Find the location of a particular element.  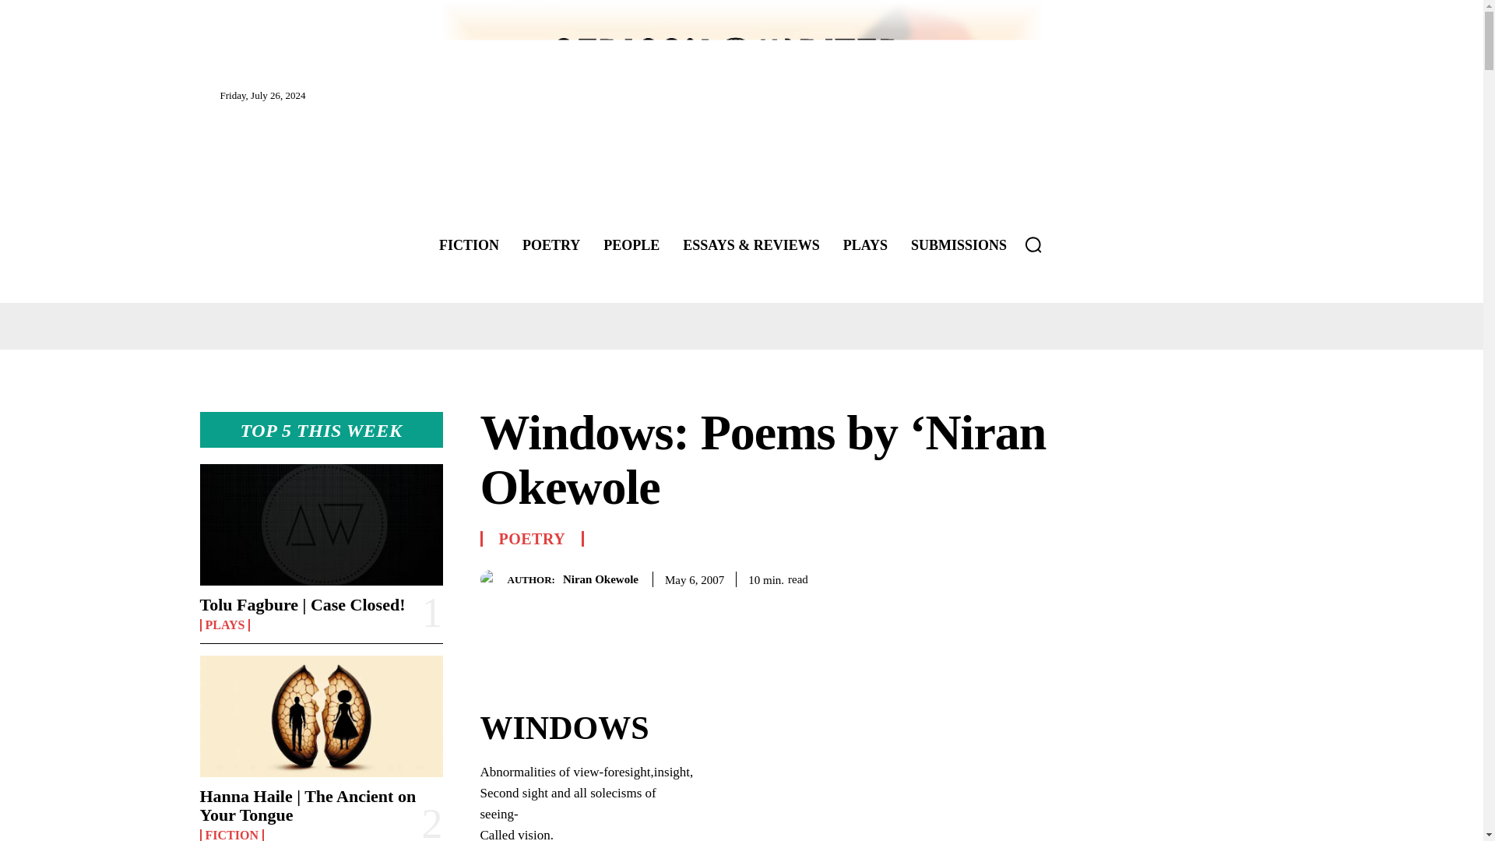

SUBMISSIONS is located at coordinates (959, 245).